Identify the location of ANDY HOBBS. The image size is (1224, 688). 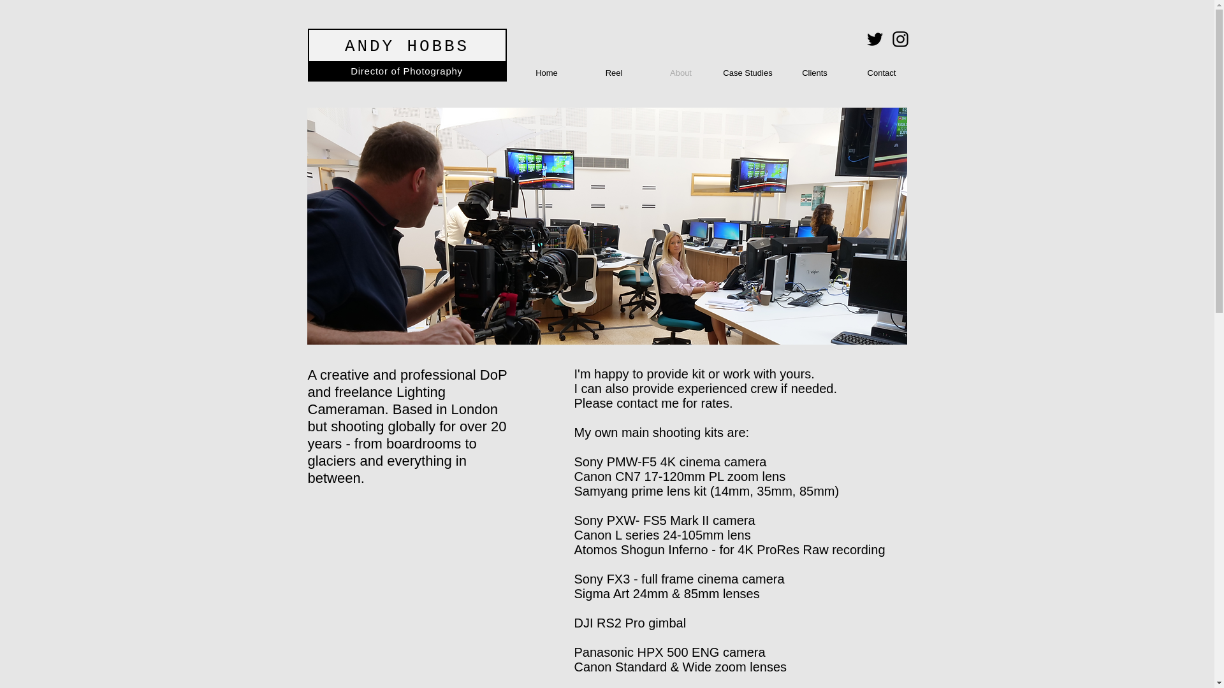
(407, 46).